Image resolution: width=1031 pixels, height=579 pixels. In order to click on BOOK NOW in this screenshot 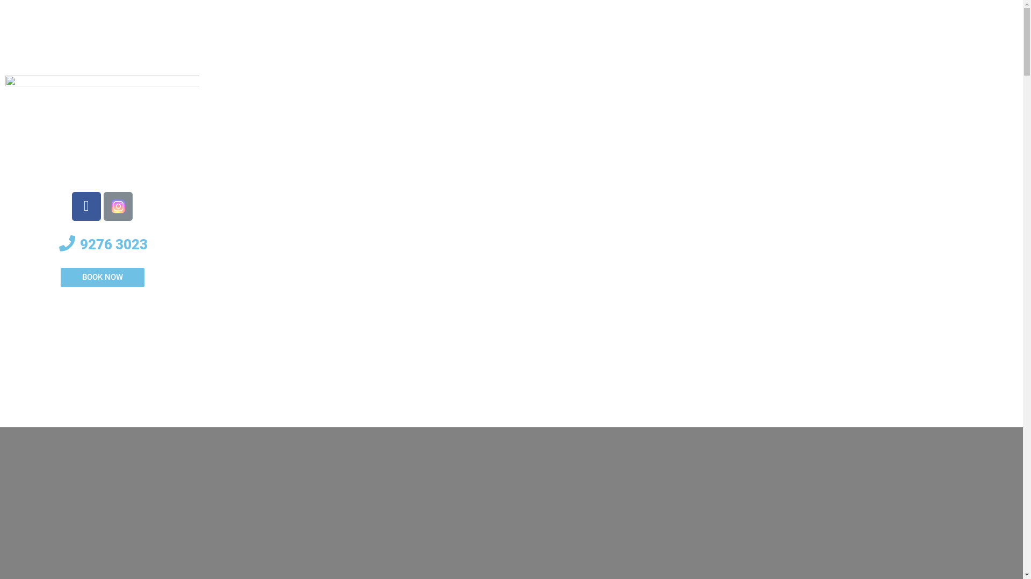, I will do `click(102, 278)`.